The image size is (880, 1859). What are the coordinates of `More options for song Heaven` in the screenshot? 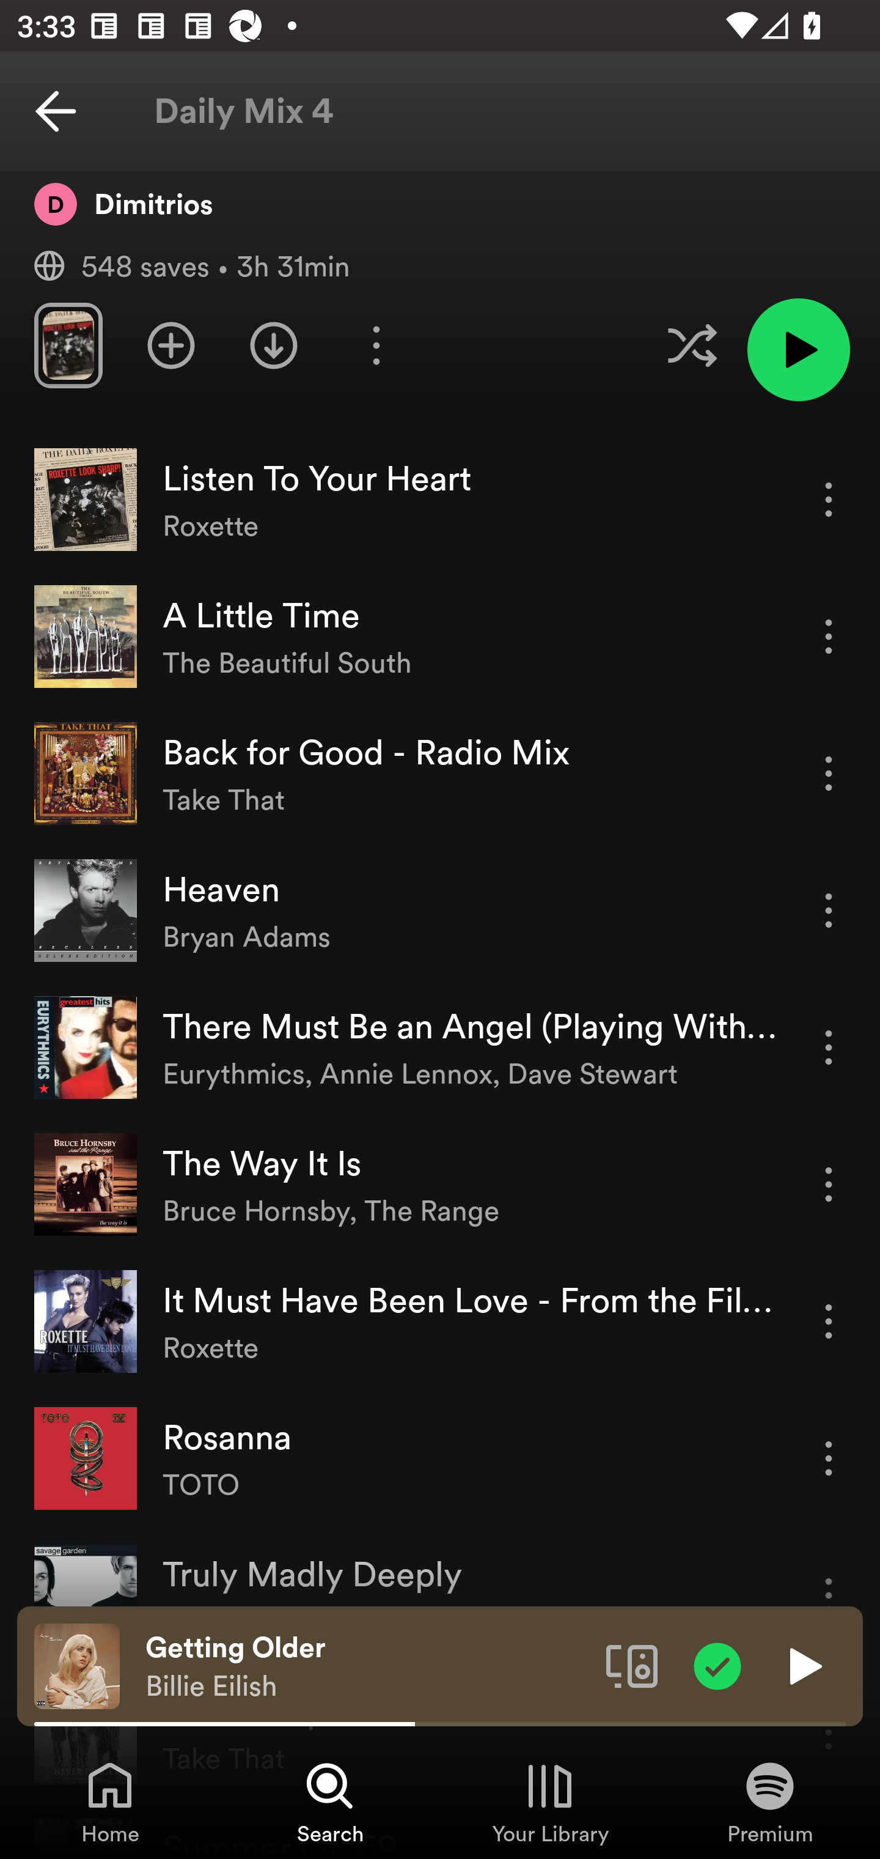 It's located at (829, 910).